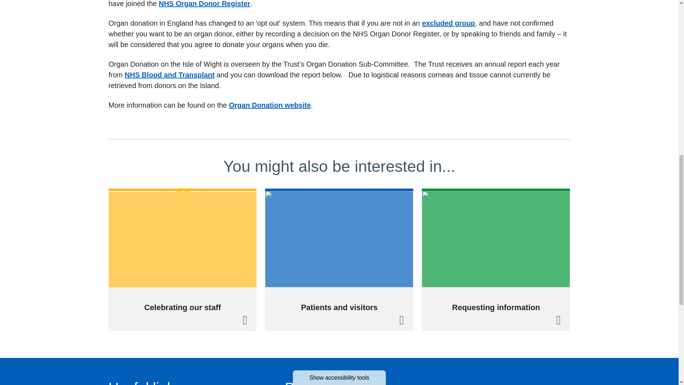  I want to click on Patients and visitors, so click(339, 260).